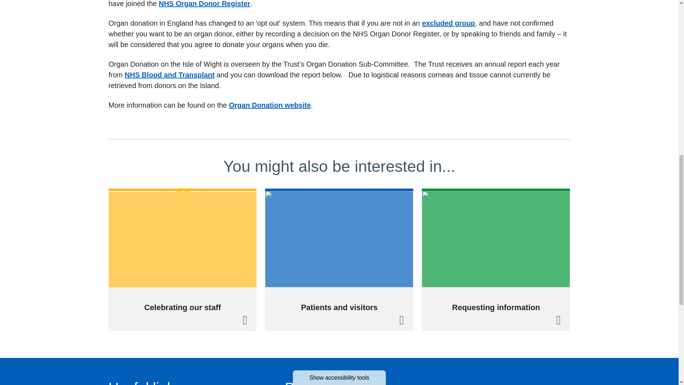  I want to click on Patients and visitors, so click(339, 260).